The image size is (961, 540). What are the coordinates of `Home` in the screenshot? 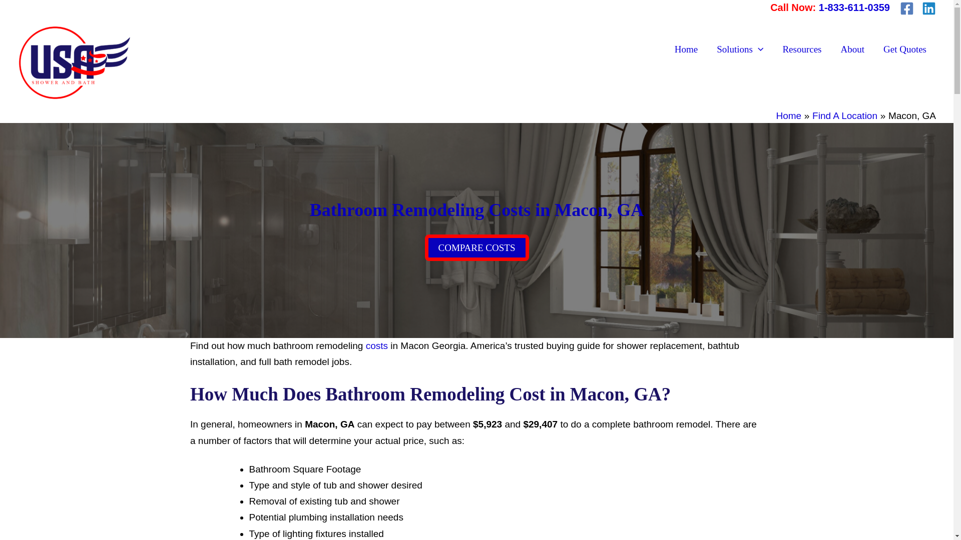 It's located at (686, 49).